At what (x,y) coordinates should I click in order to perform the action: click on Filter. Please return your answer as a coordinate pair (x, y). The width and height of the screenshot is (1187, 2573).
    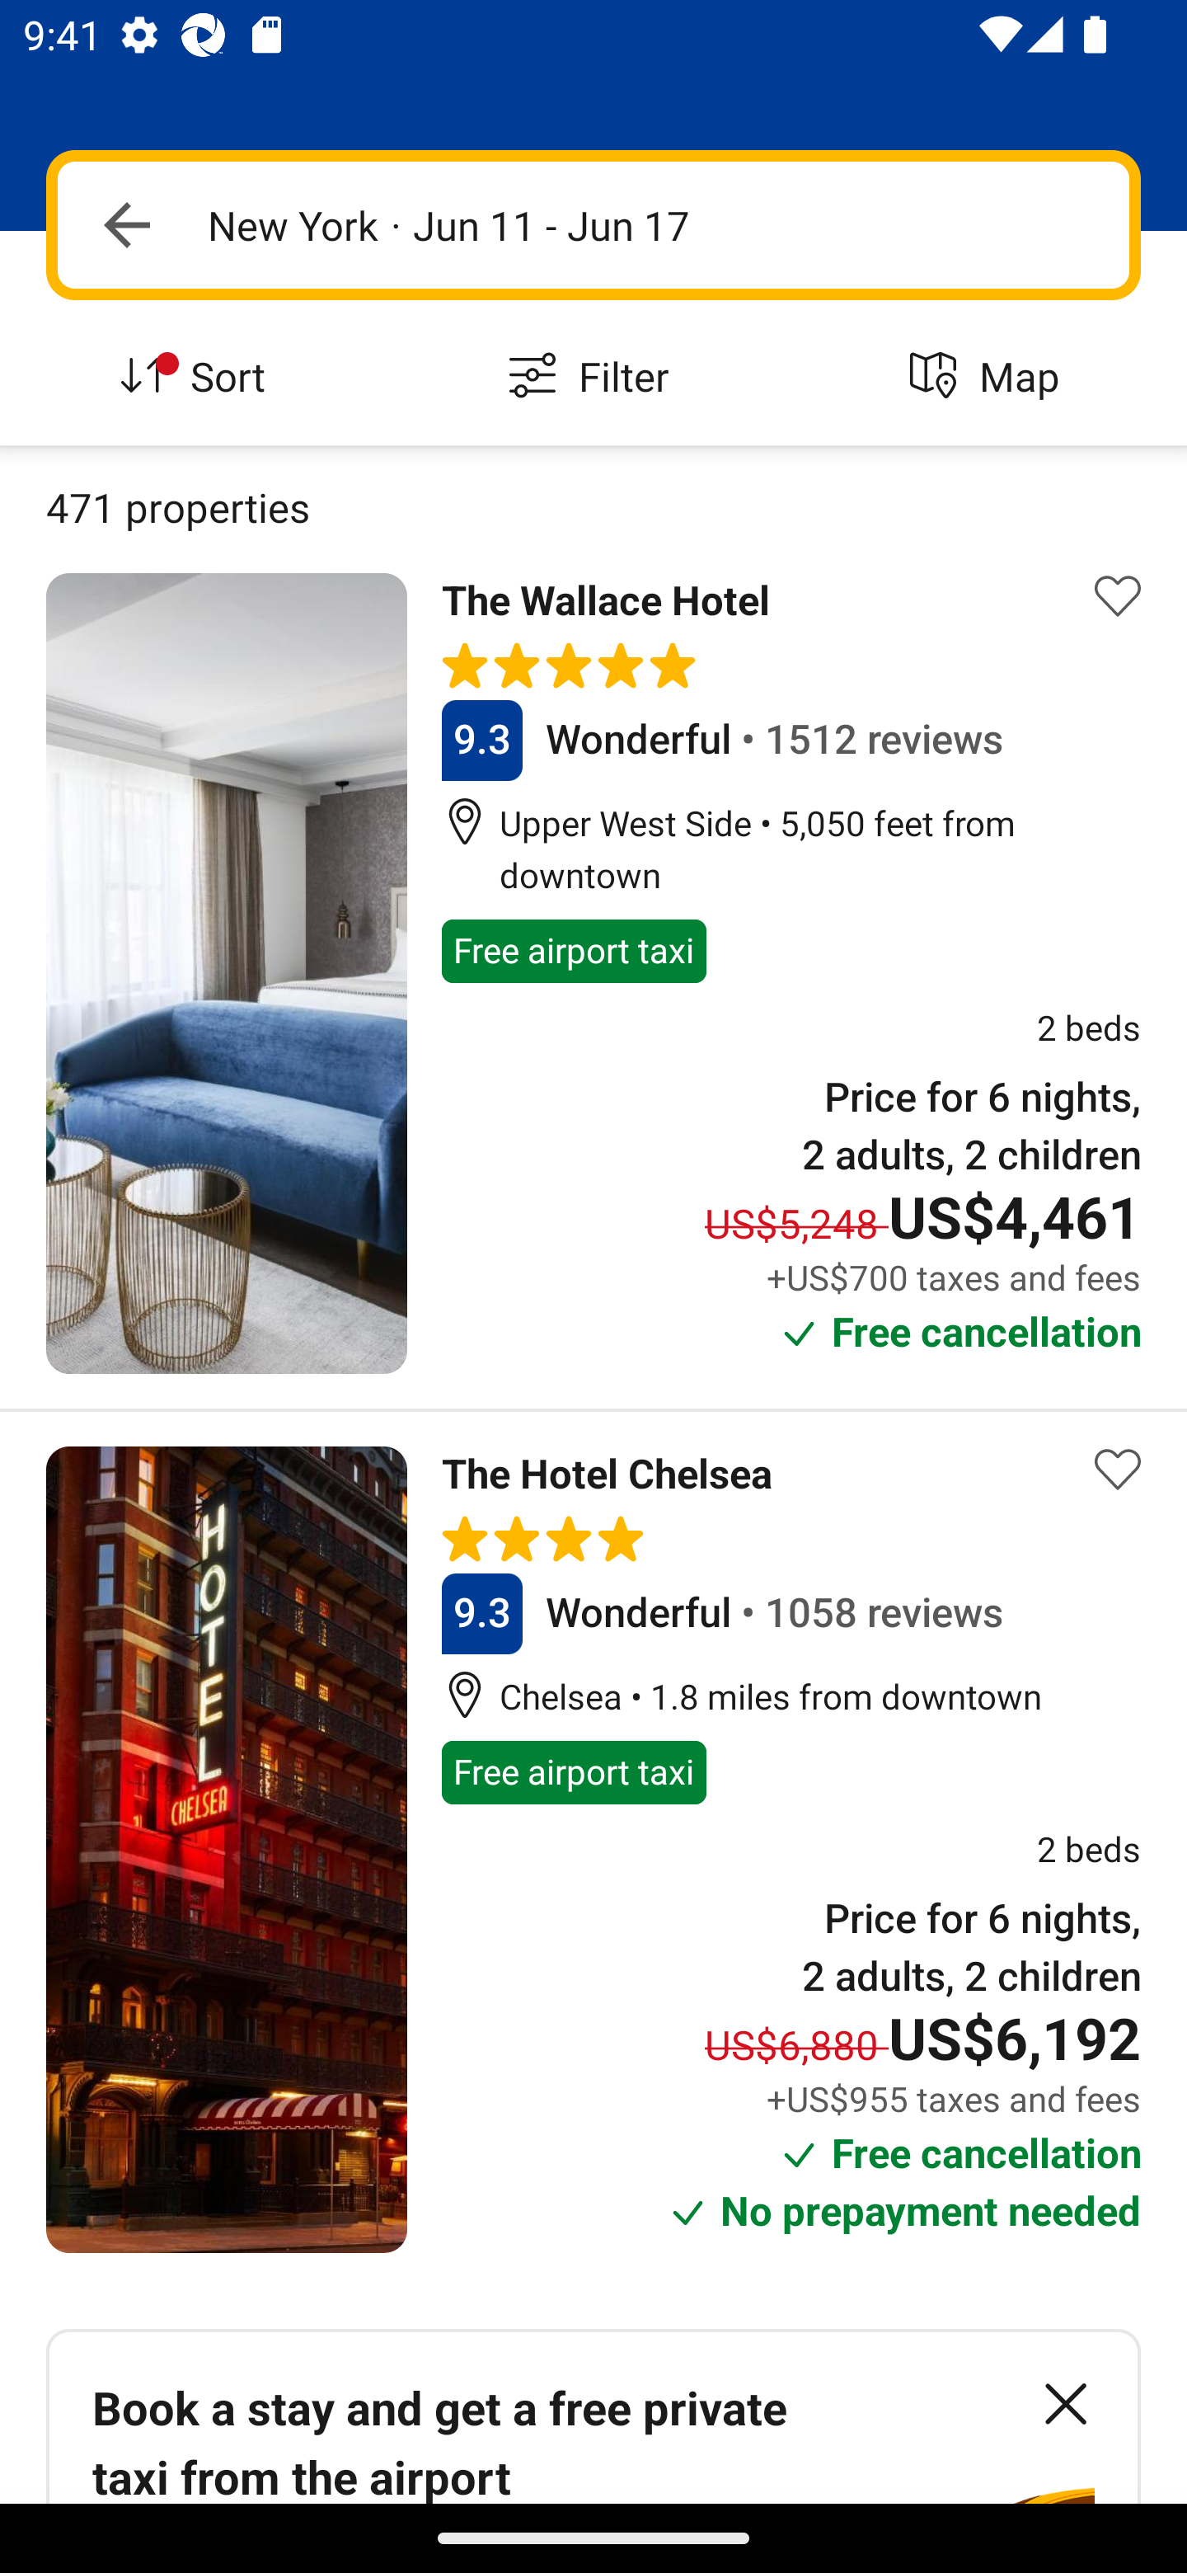
    Looking at the image, I should click on (593, 378).